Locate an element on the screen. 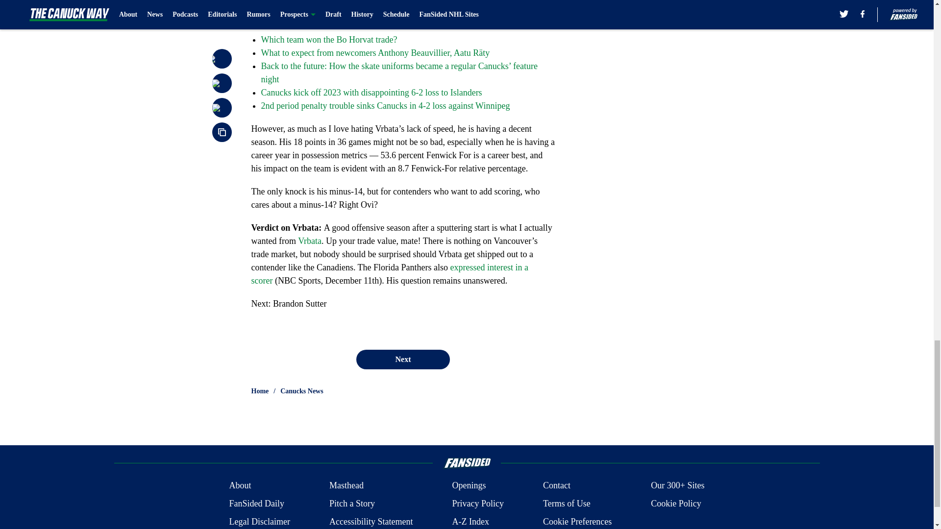  Canucks News is located at coordinates (302, 391).